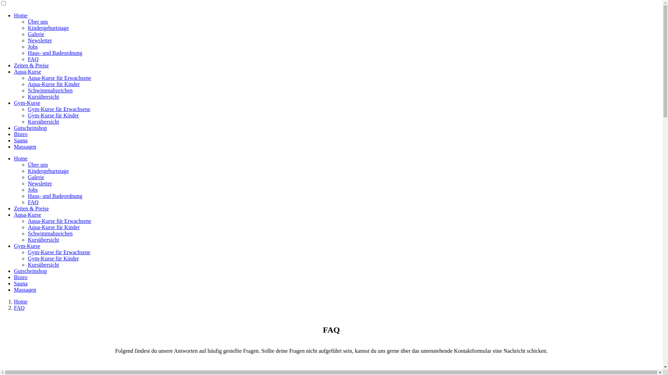 The image size is (668, 375). What do you see at coordinates (21, 301) in the screenshot?
I see `Home` at bounding box center [21, 301].